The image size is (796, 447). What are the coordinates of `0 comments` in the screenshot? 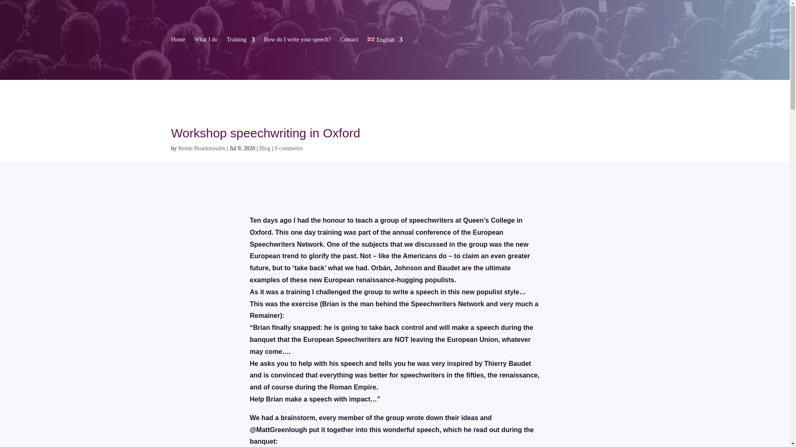 It's located at (289, 148).